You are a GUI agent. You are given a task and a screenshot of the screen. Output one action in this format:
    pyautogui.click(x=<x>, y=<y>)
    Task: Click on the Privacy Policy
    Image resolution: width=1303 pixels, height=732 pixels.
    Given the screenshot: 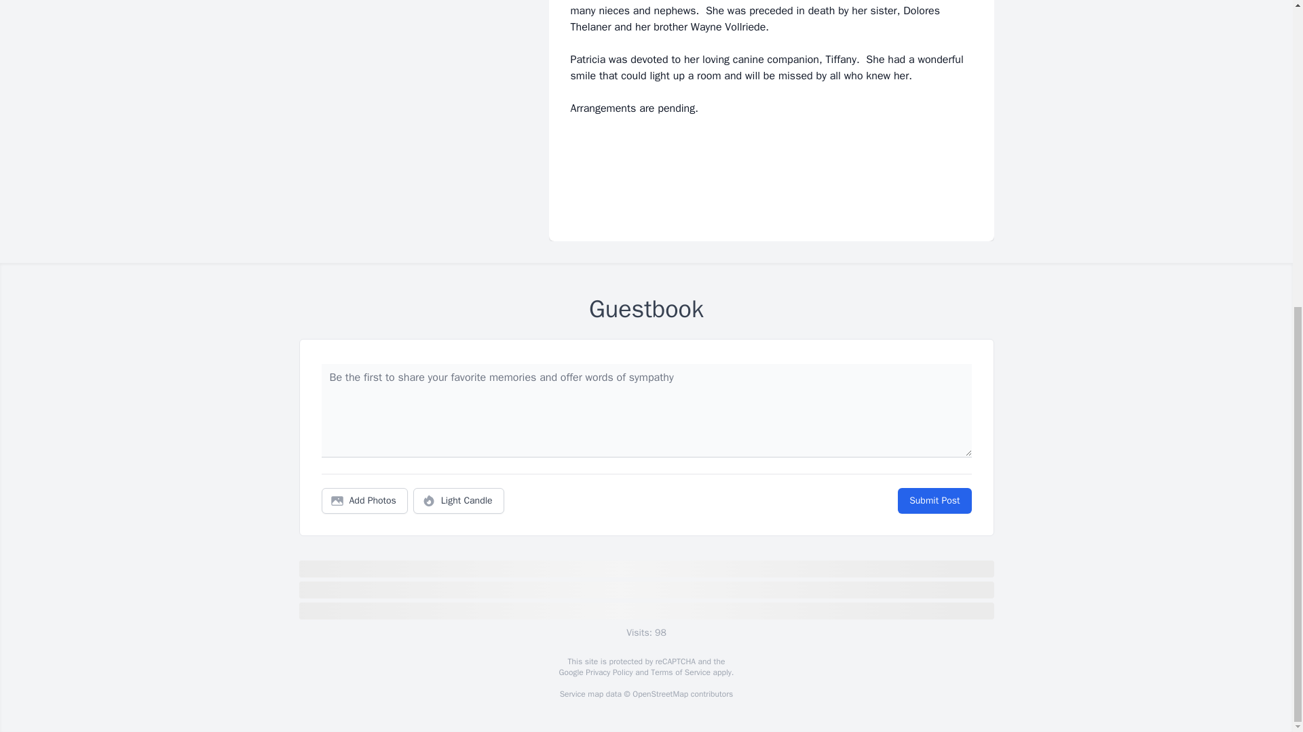 What is the action you would take?
    pyautogui.click(x=608, y=672)
    